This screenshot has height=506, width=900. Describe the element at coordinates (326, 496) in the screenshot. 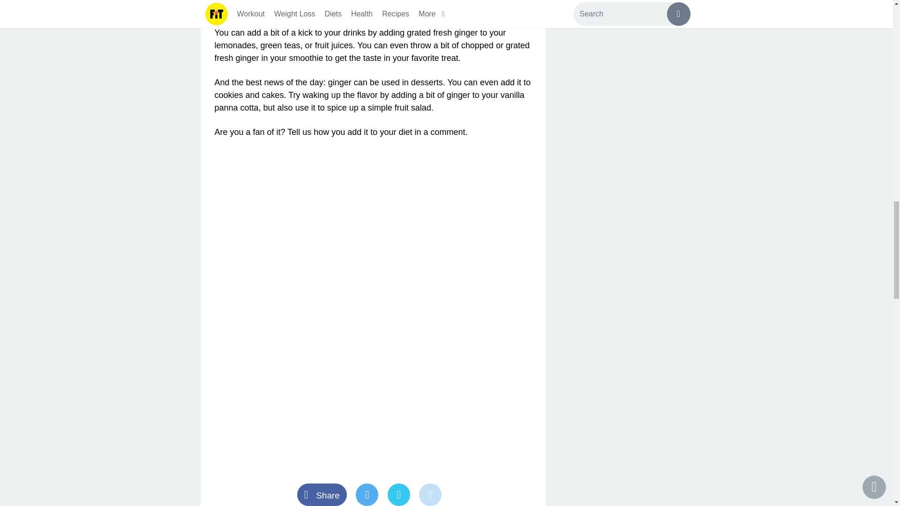

I see `Share` at that location.